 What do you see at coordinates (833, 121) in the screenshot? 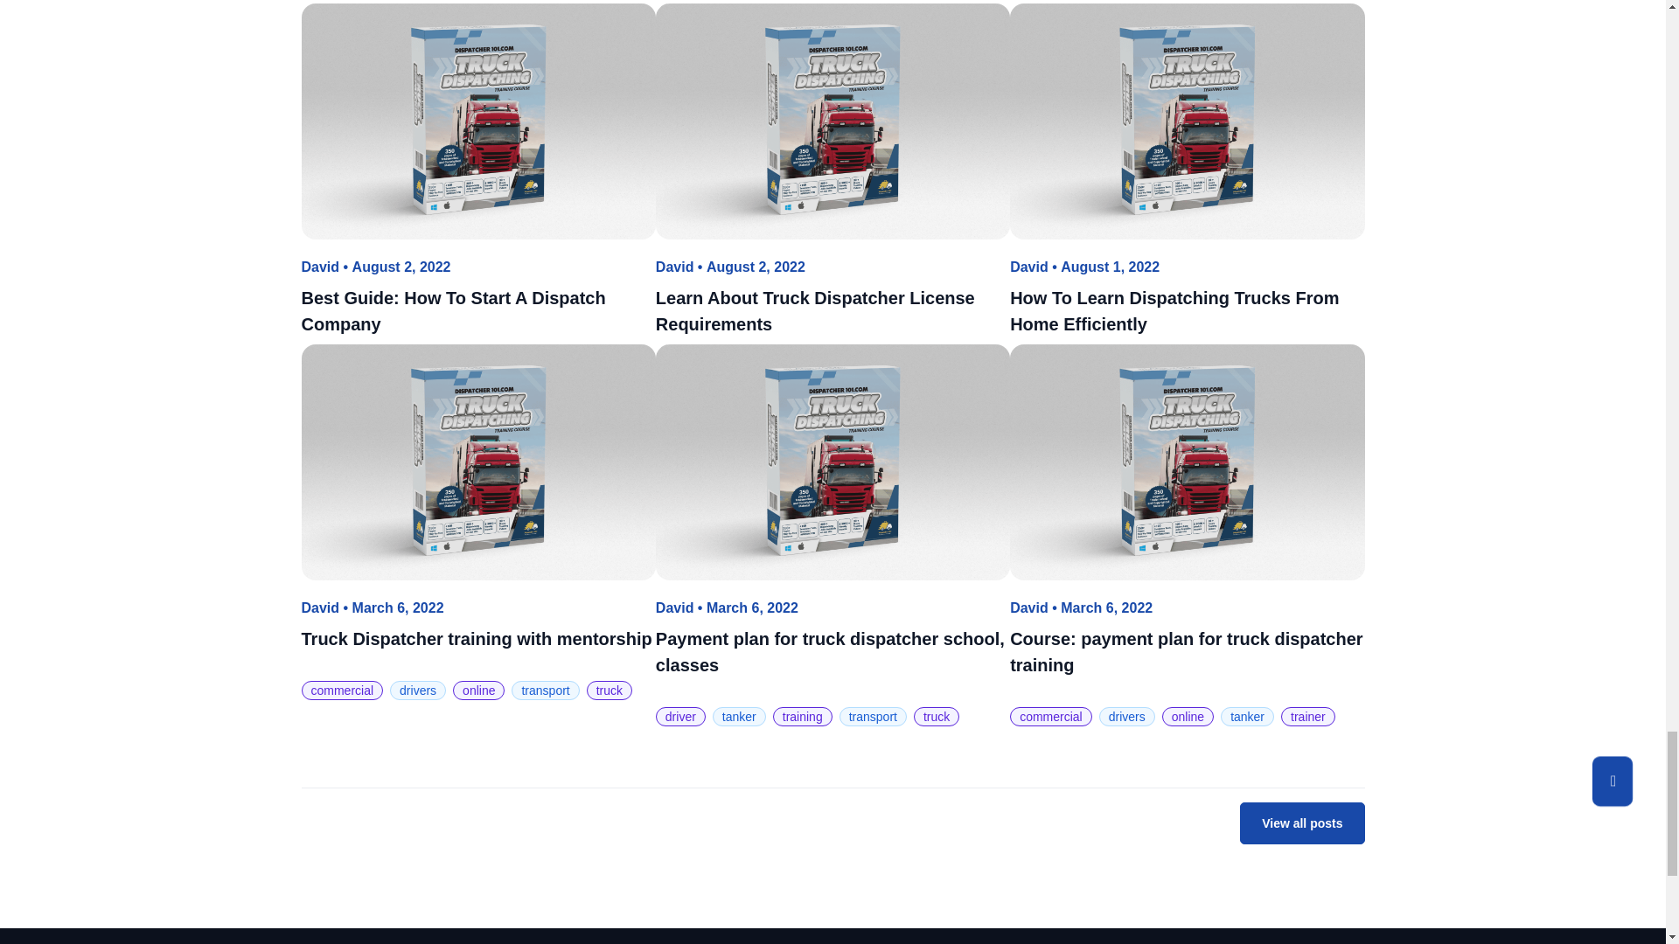
I see `5852abbff89b8f98a02ec2f200054d73` at bounding box center [833, 121].